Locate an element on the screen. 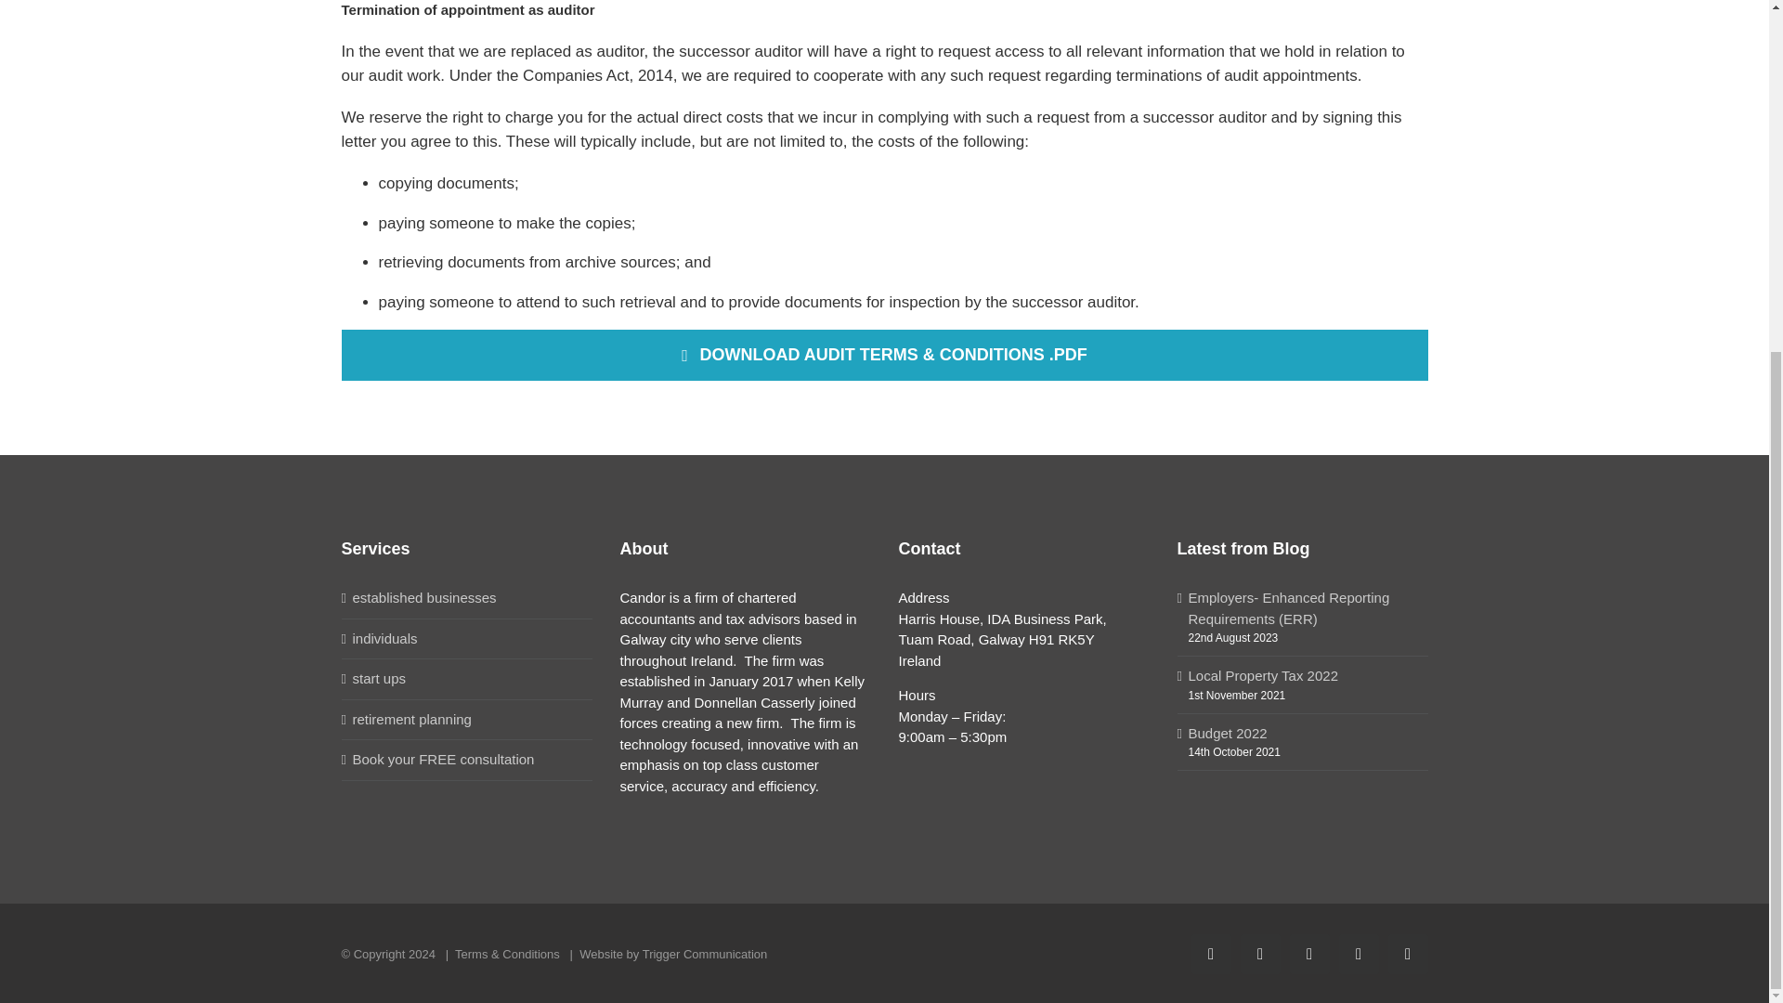 This screenshot has height=1003, width=1783. individuals is located at coordinates (468, 639).